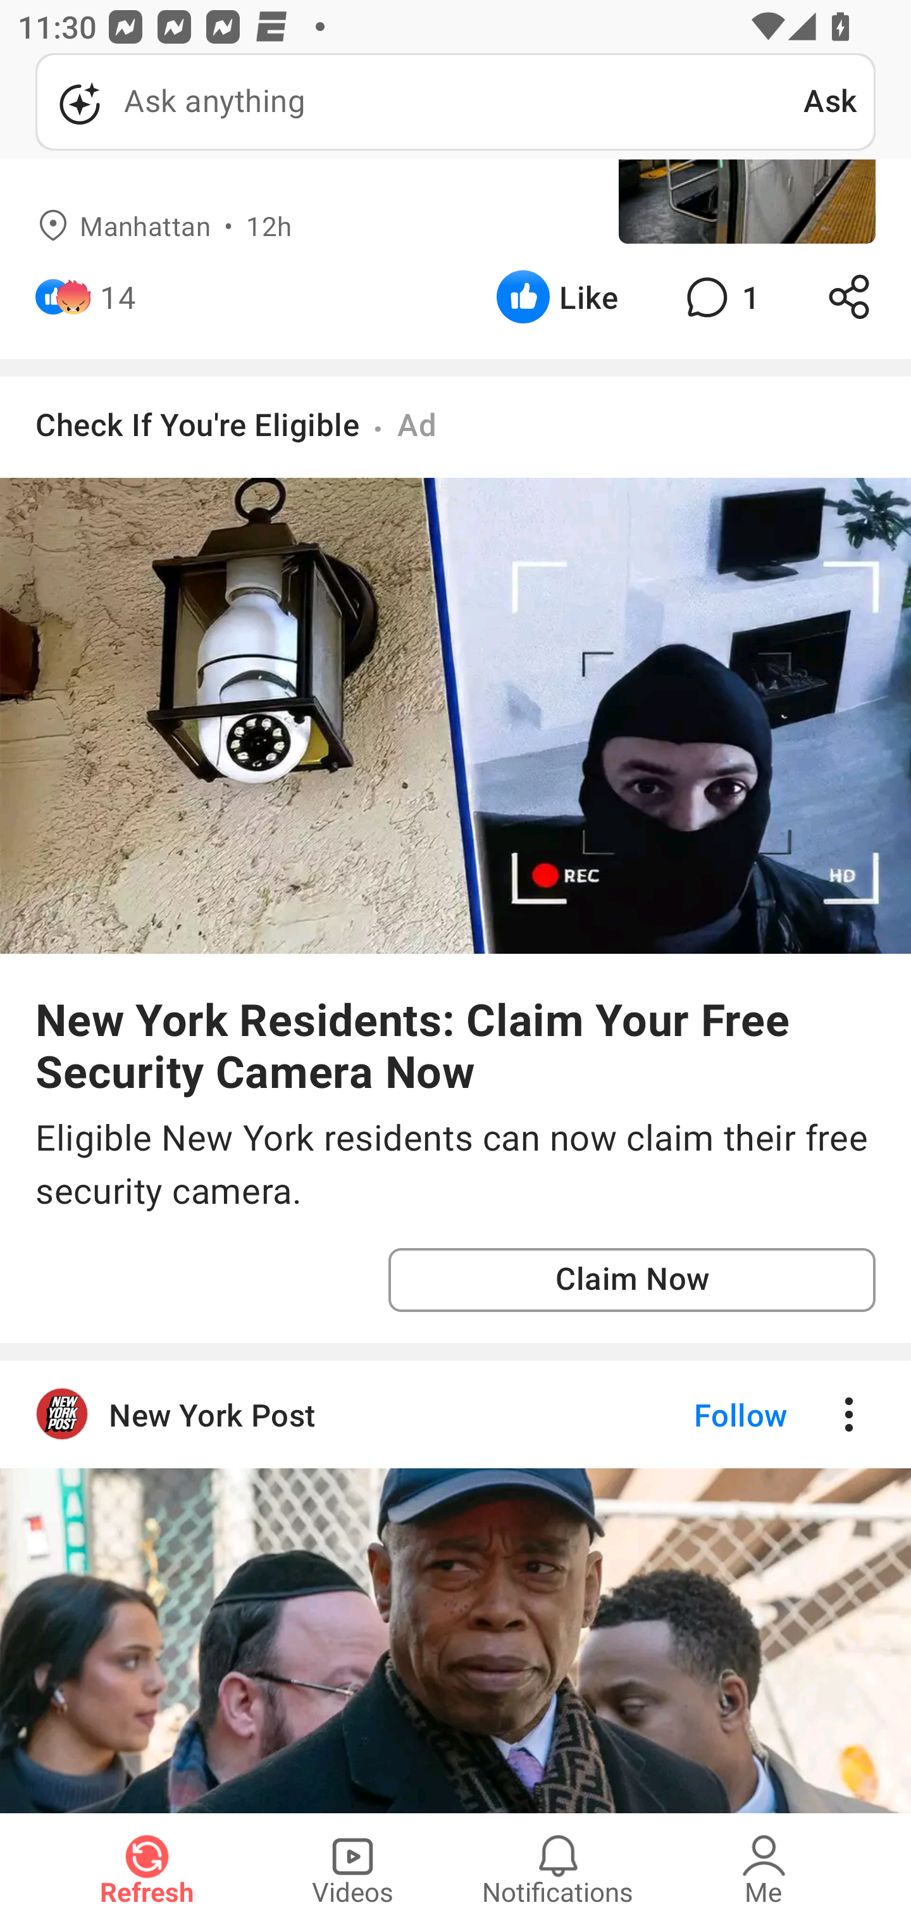 The height and width of the screenshot is (1924, 911). Describe the element at coordinates (197, 424) in the screenshot. I see `Check If You're Eligible` at that location.